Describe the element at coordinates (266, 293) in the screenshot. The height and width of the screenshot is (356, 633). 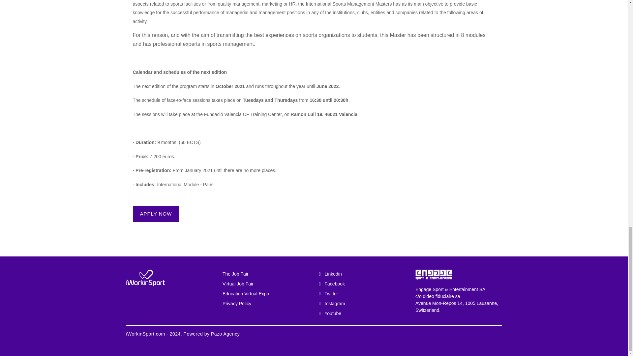
I see `Education Virtual Expo` at that location.